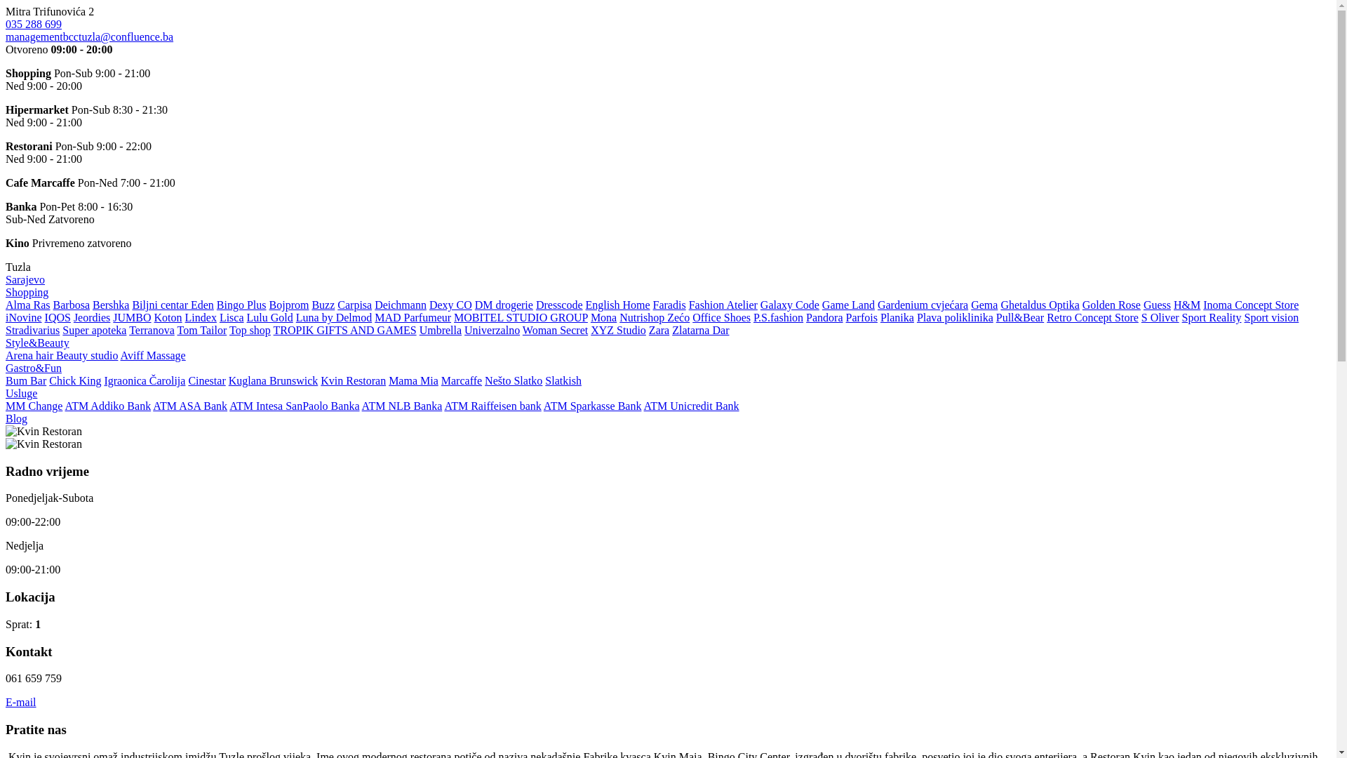 Image resolution: width=1347 pixels, height=758 pixels. Describe the element at coordinates (492, 330) in the screenshot. I see `Univerzalno` at that location.